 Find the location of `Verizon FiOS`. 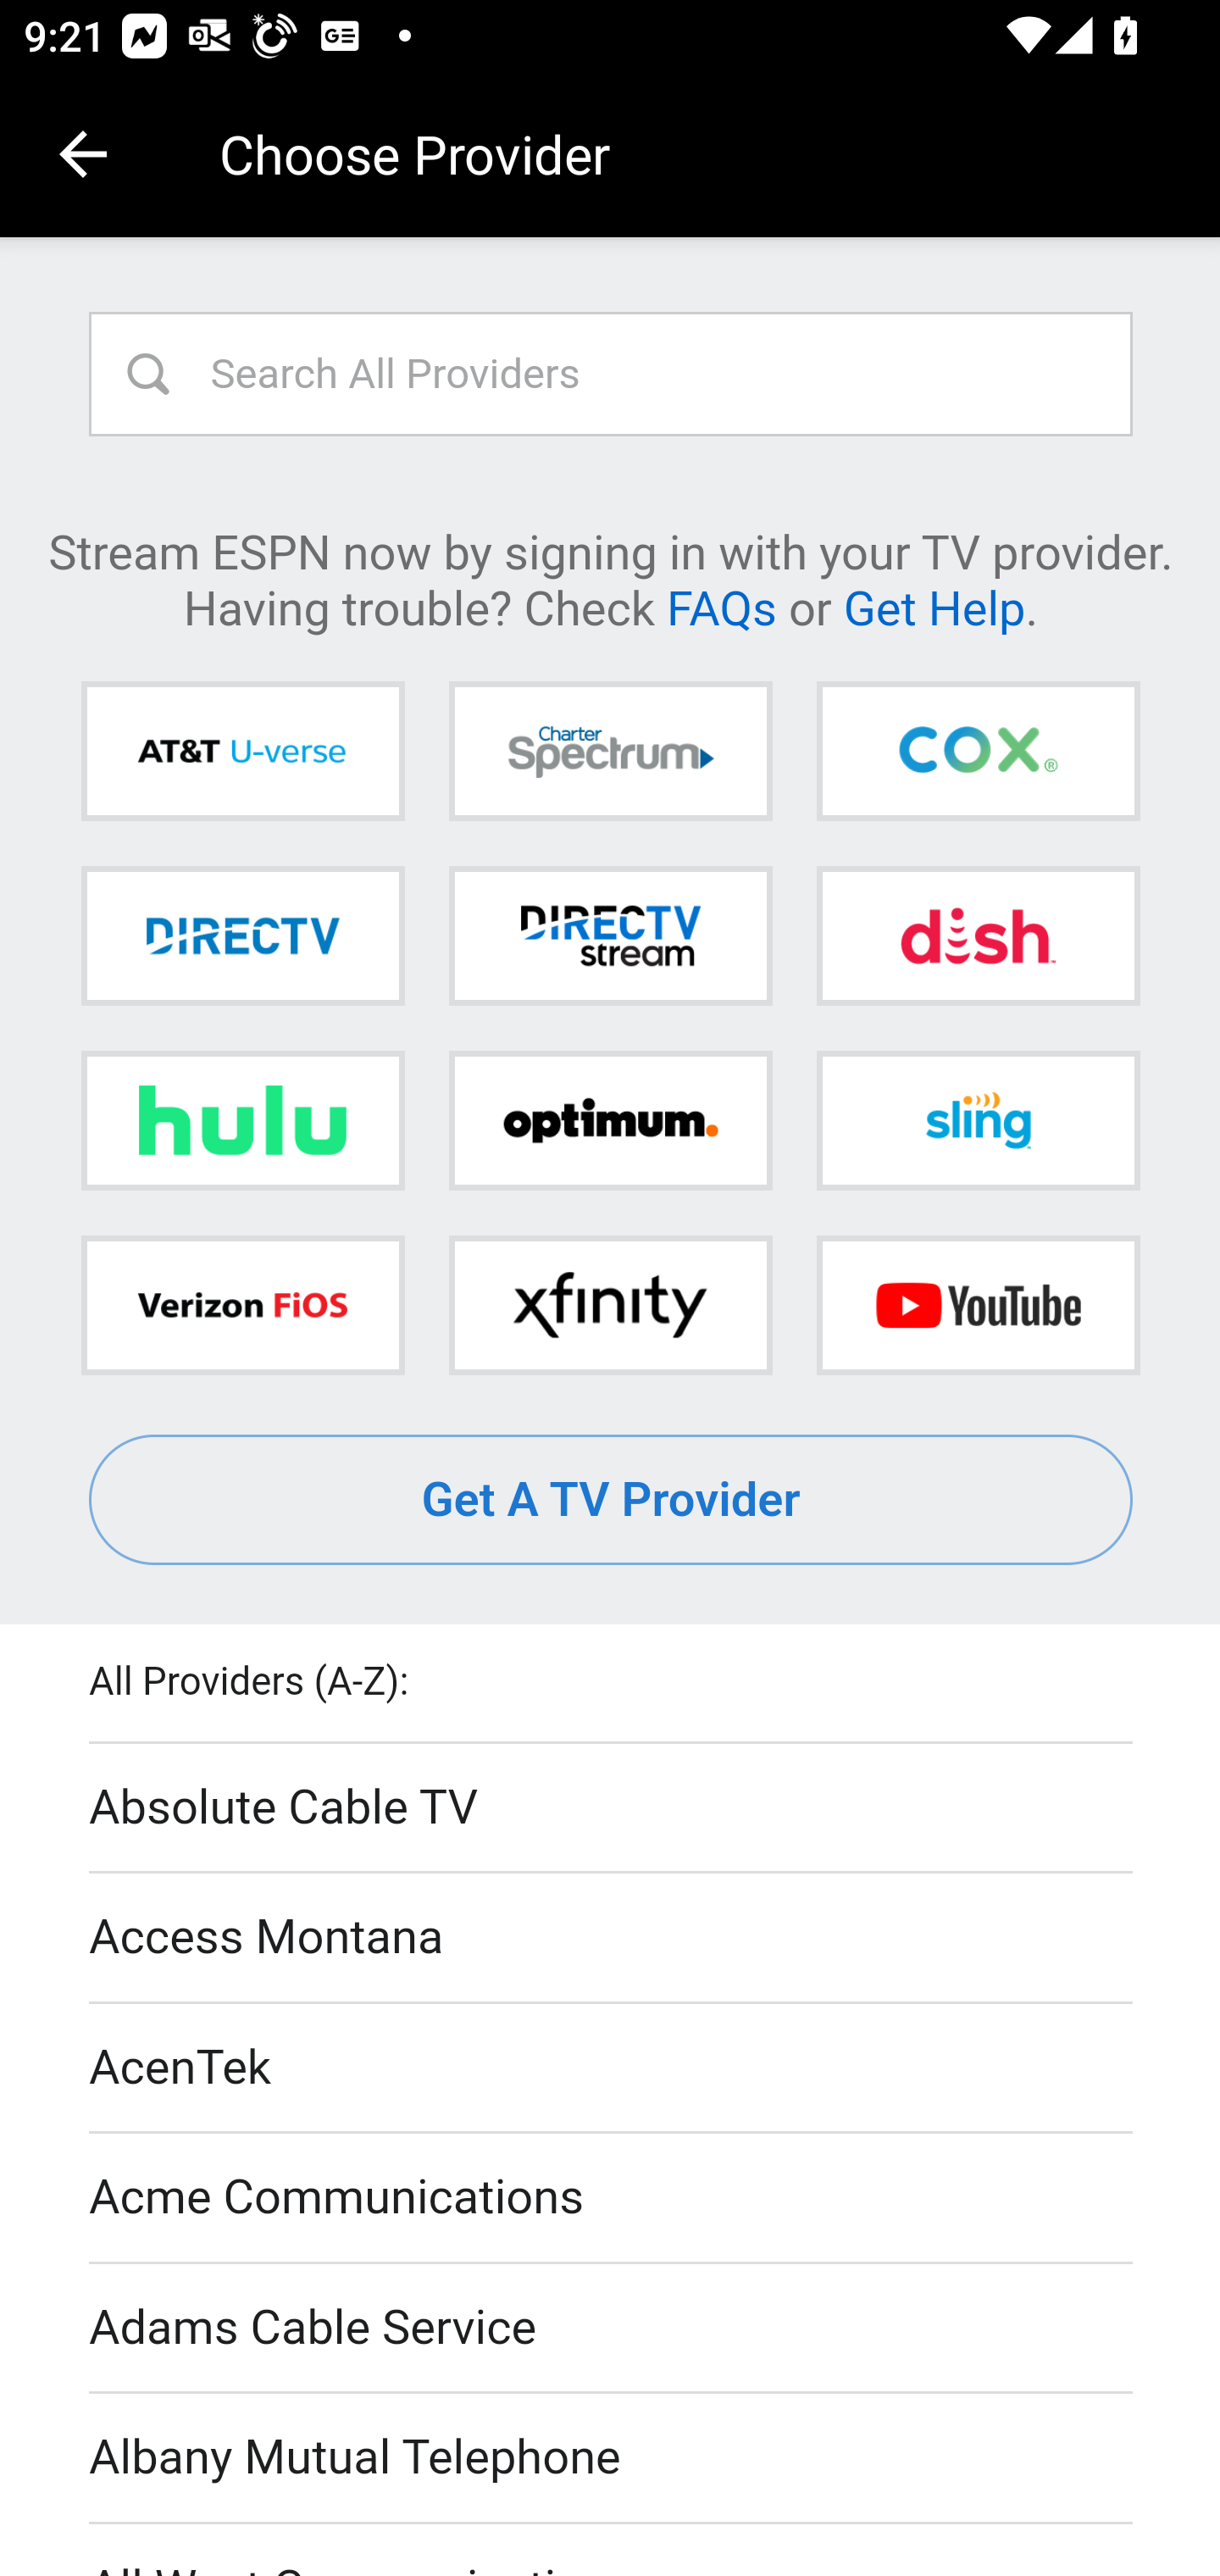

Verizon FiOS is located at coordinates (242, 1305).